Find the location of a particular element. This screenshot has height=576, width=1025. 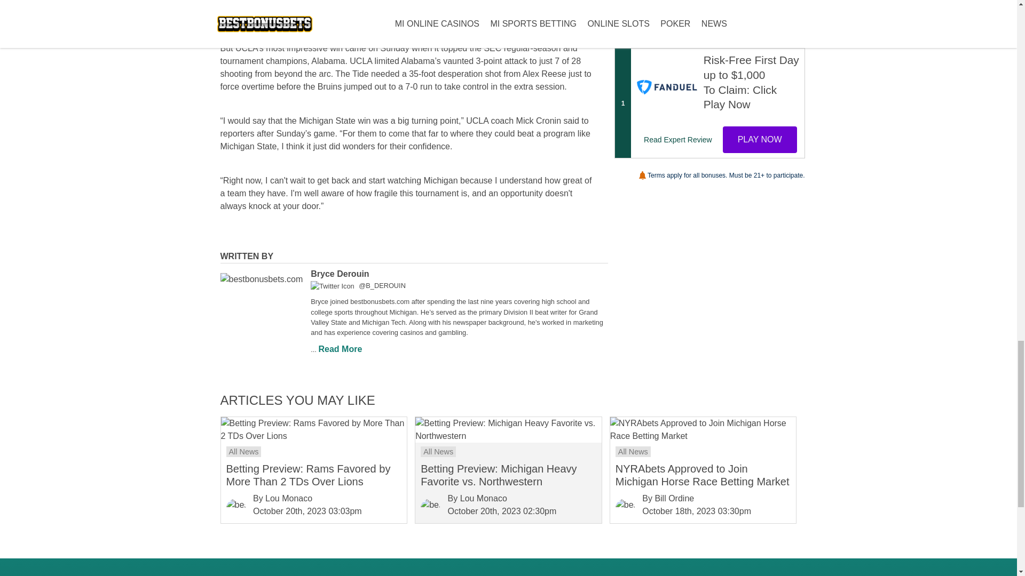

bestbonusbets.com is located at coordinates (625, 508).